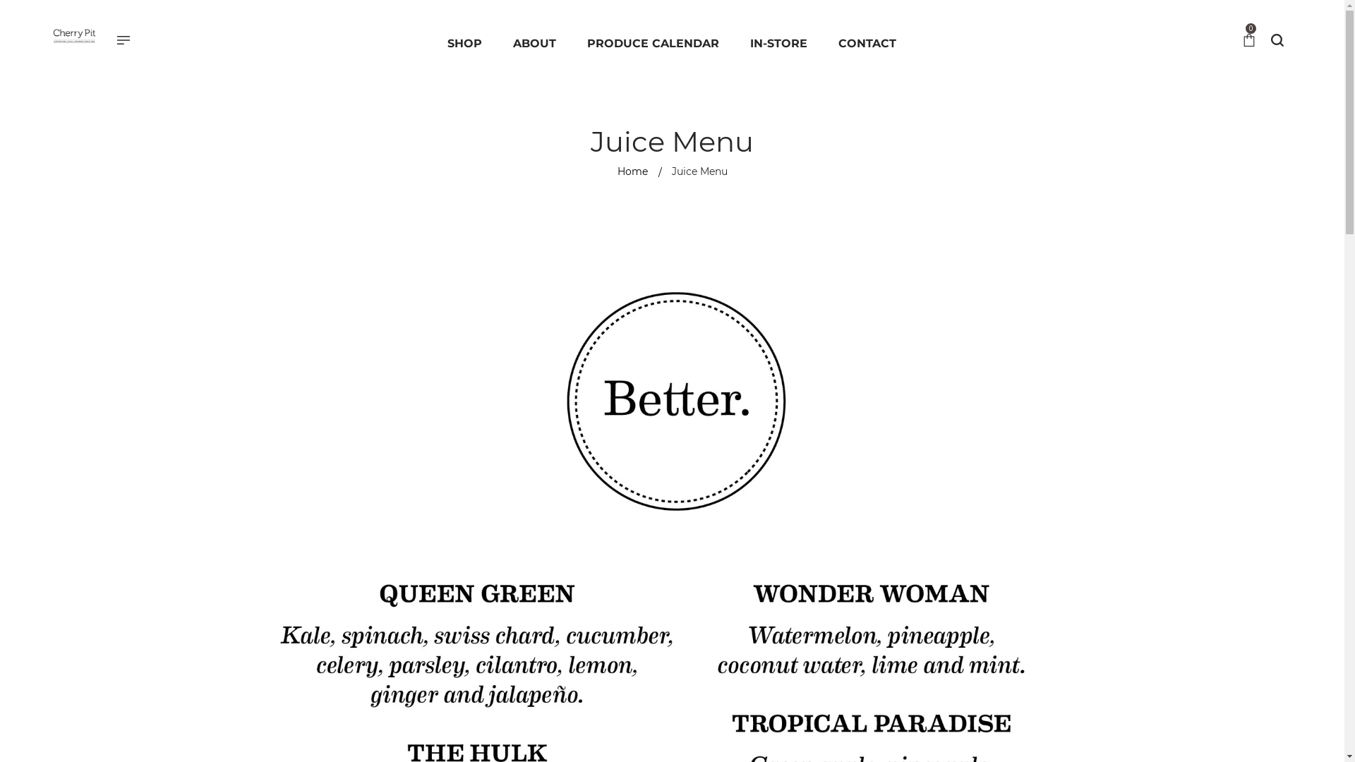 This screenshot has width=1355, height=762. I want to click on SHOP, so click(464, 44).